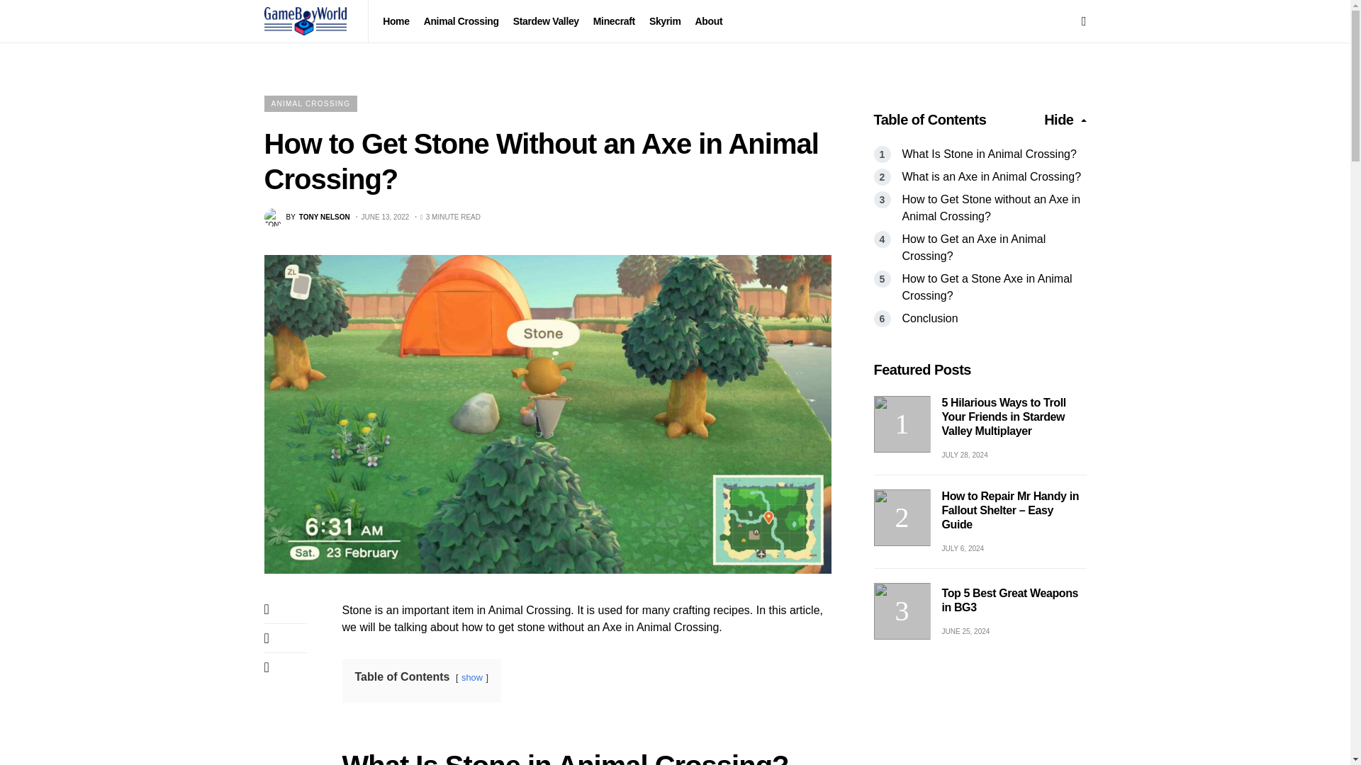 This screenshot has width=1361, height=765. Describe the element at coordinates (614, 21) in the screenshot. I see `Animal Crossing` at that location.